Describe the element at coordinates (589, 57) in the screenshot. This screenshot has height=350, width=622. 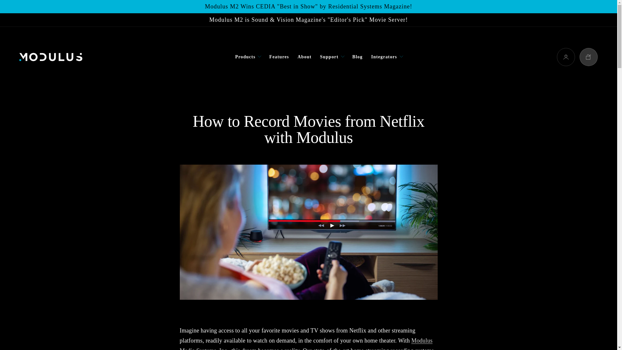
I see `Cart` at that location.